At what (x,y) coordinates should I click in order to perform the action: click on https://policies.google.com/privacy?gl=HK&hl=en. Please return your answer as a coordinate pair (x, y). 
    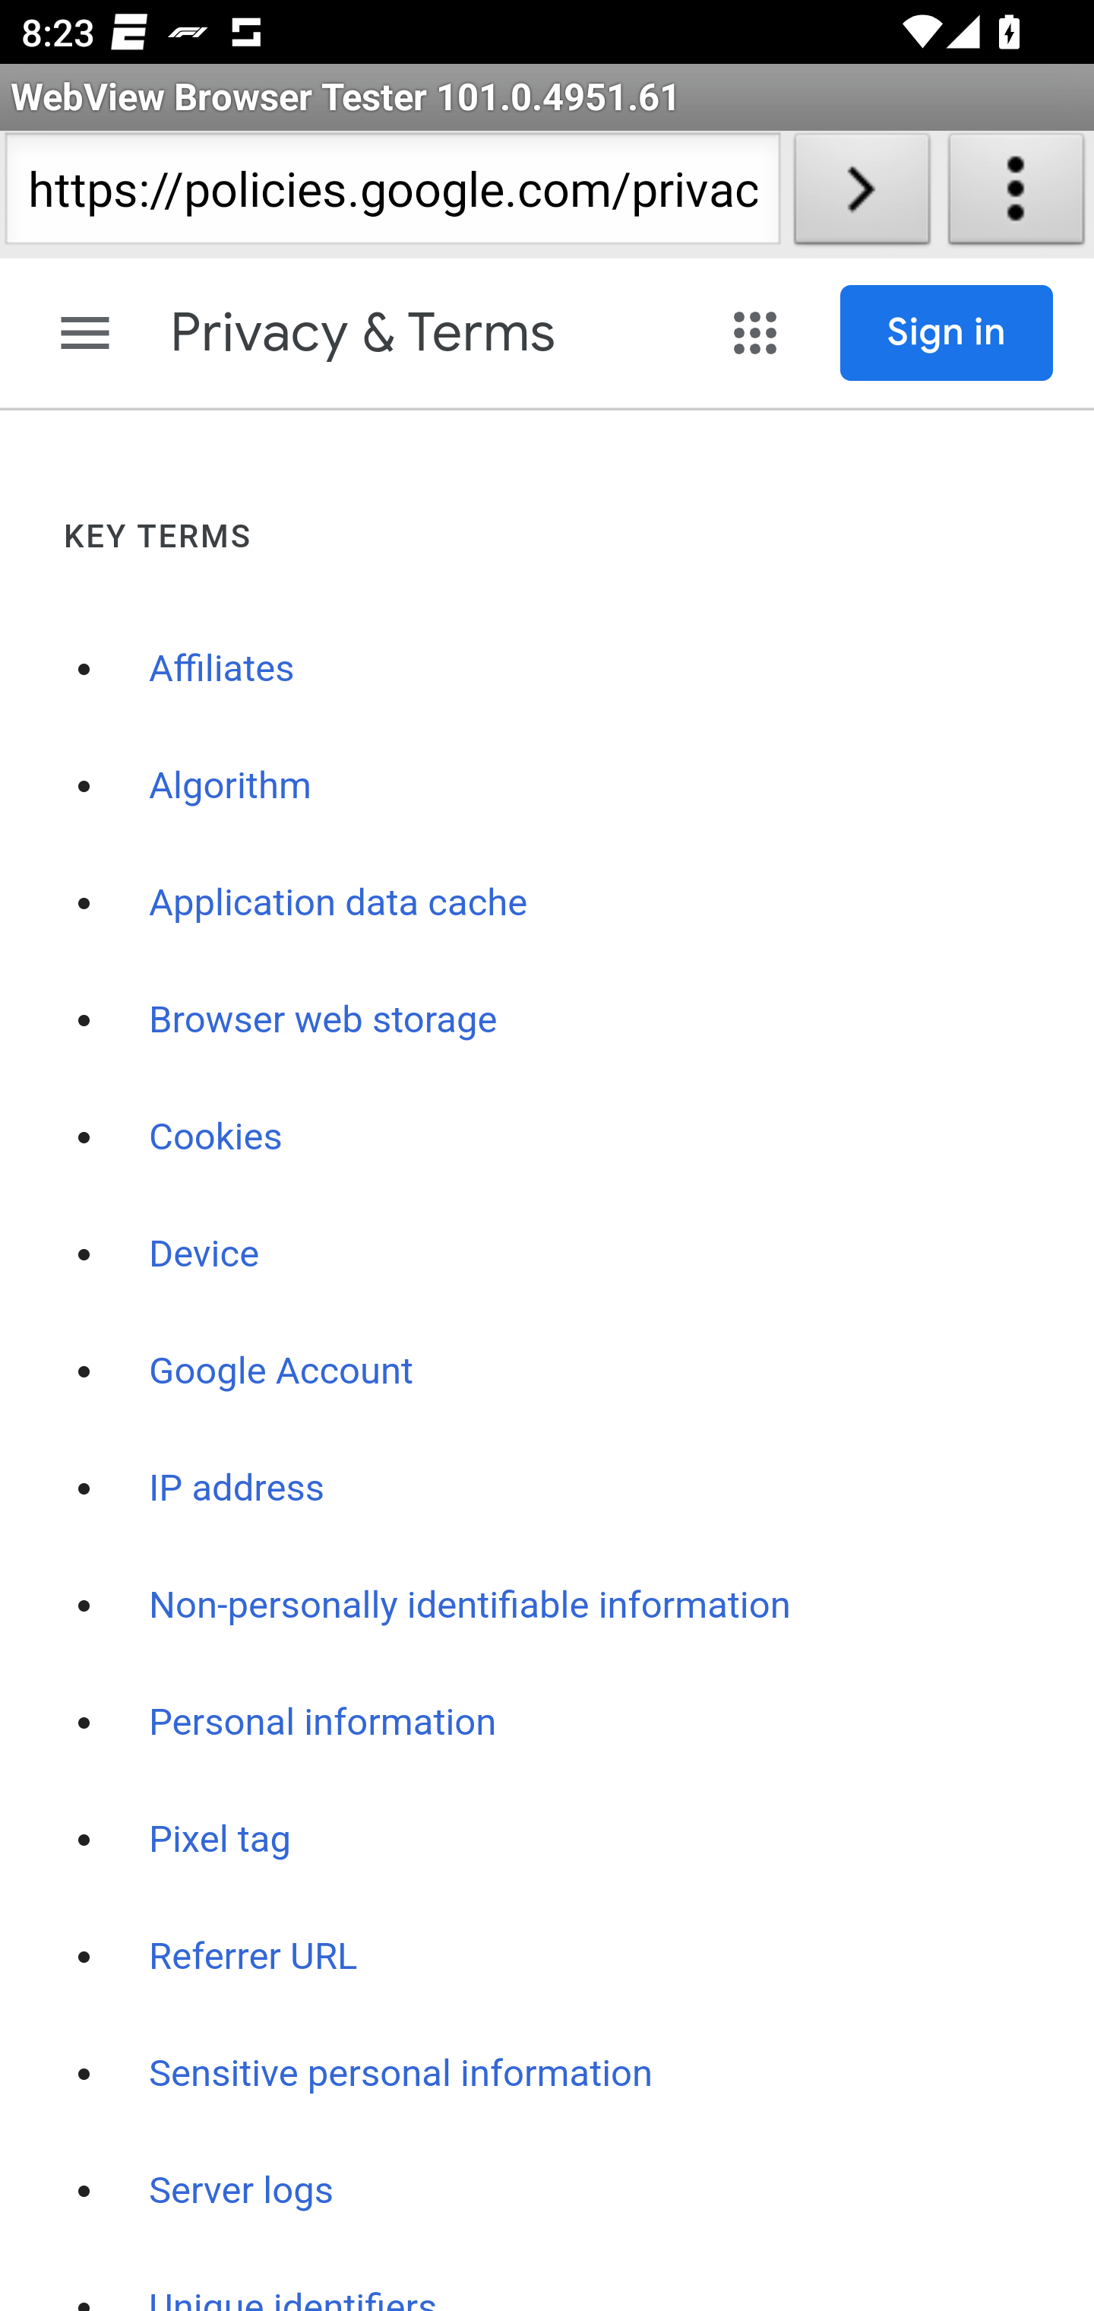
    Looking at the image, I should click on (392, 195).